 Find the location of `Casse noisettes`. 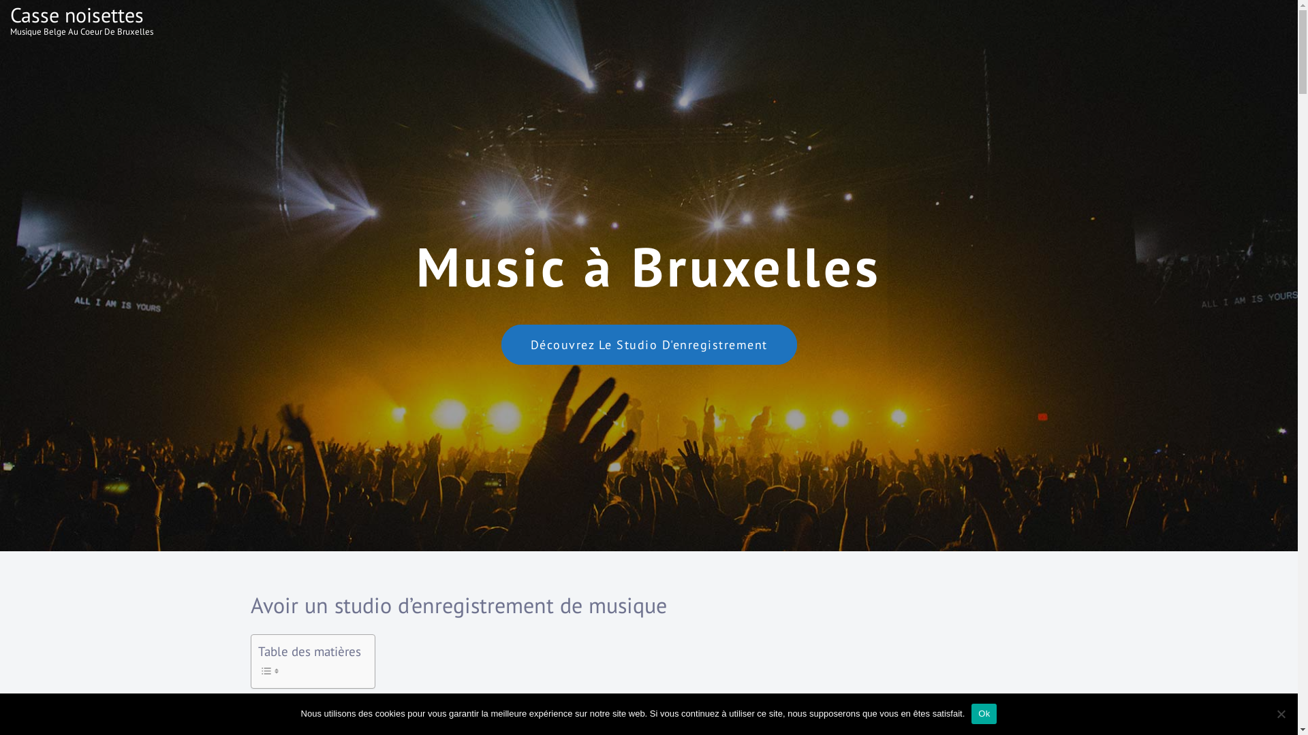

Casse noisettes is located at coordinates (77, 15).